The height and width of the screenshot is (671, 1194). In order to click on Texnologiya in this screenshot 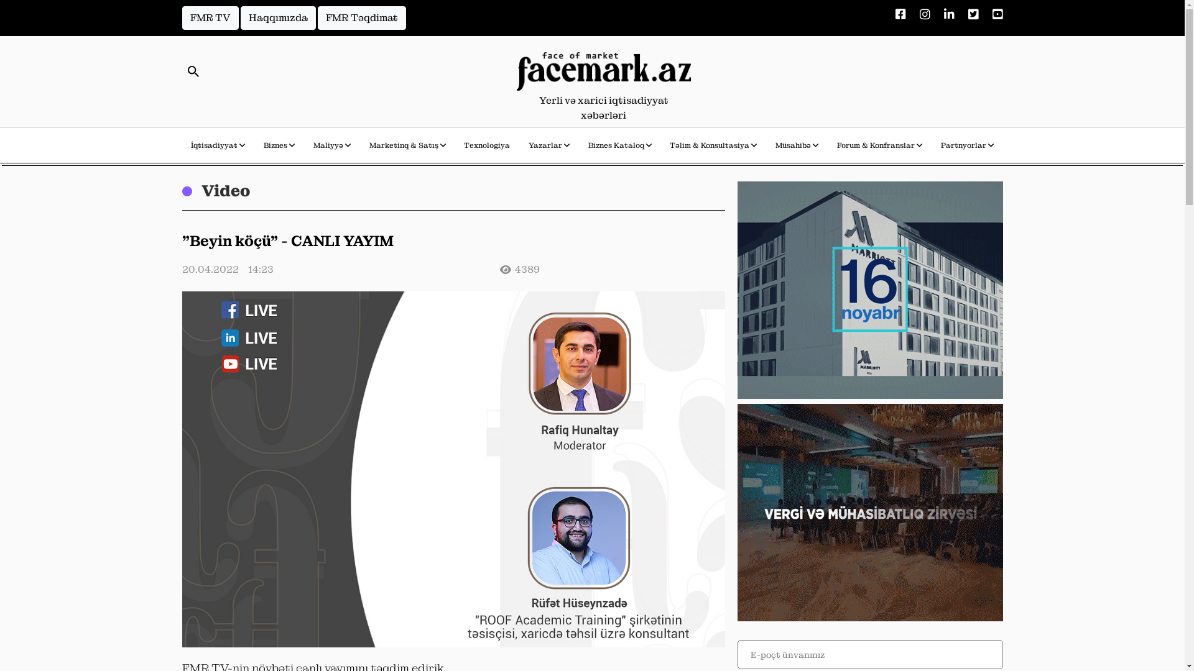, I will do `click(487, 148)`.